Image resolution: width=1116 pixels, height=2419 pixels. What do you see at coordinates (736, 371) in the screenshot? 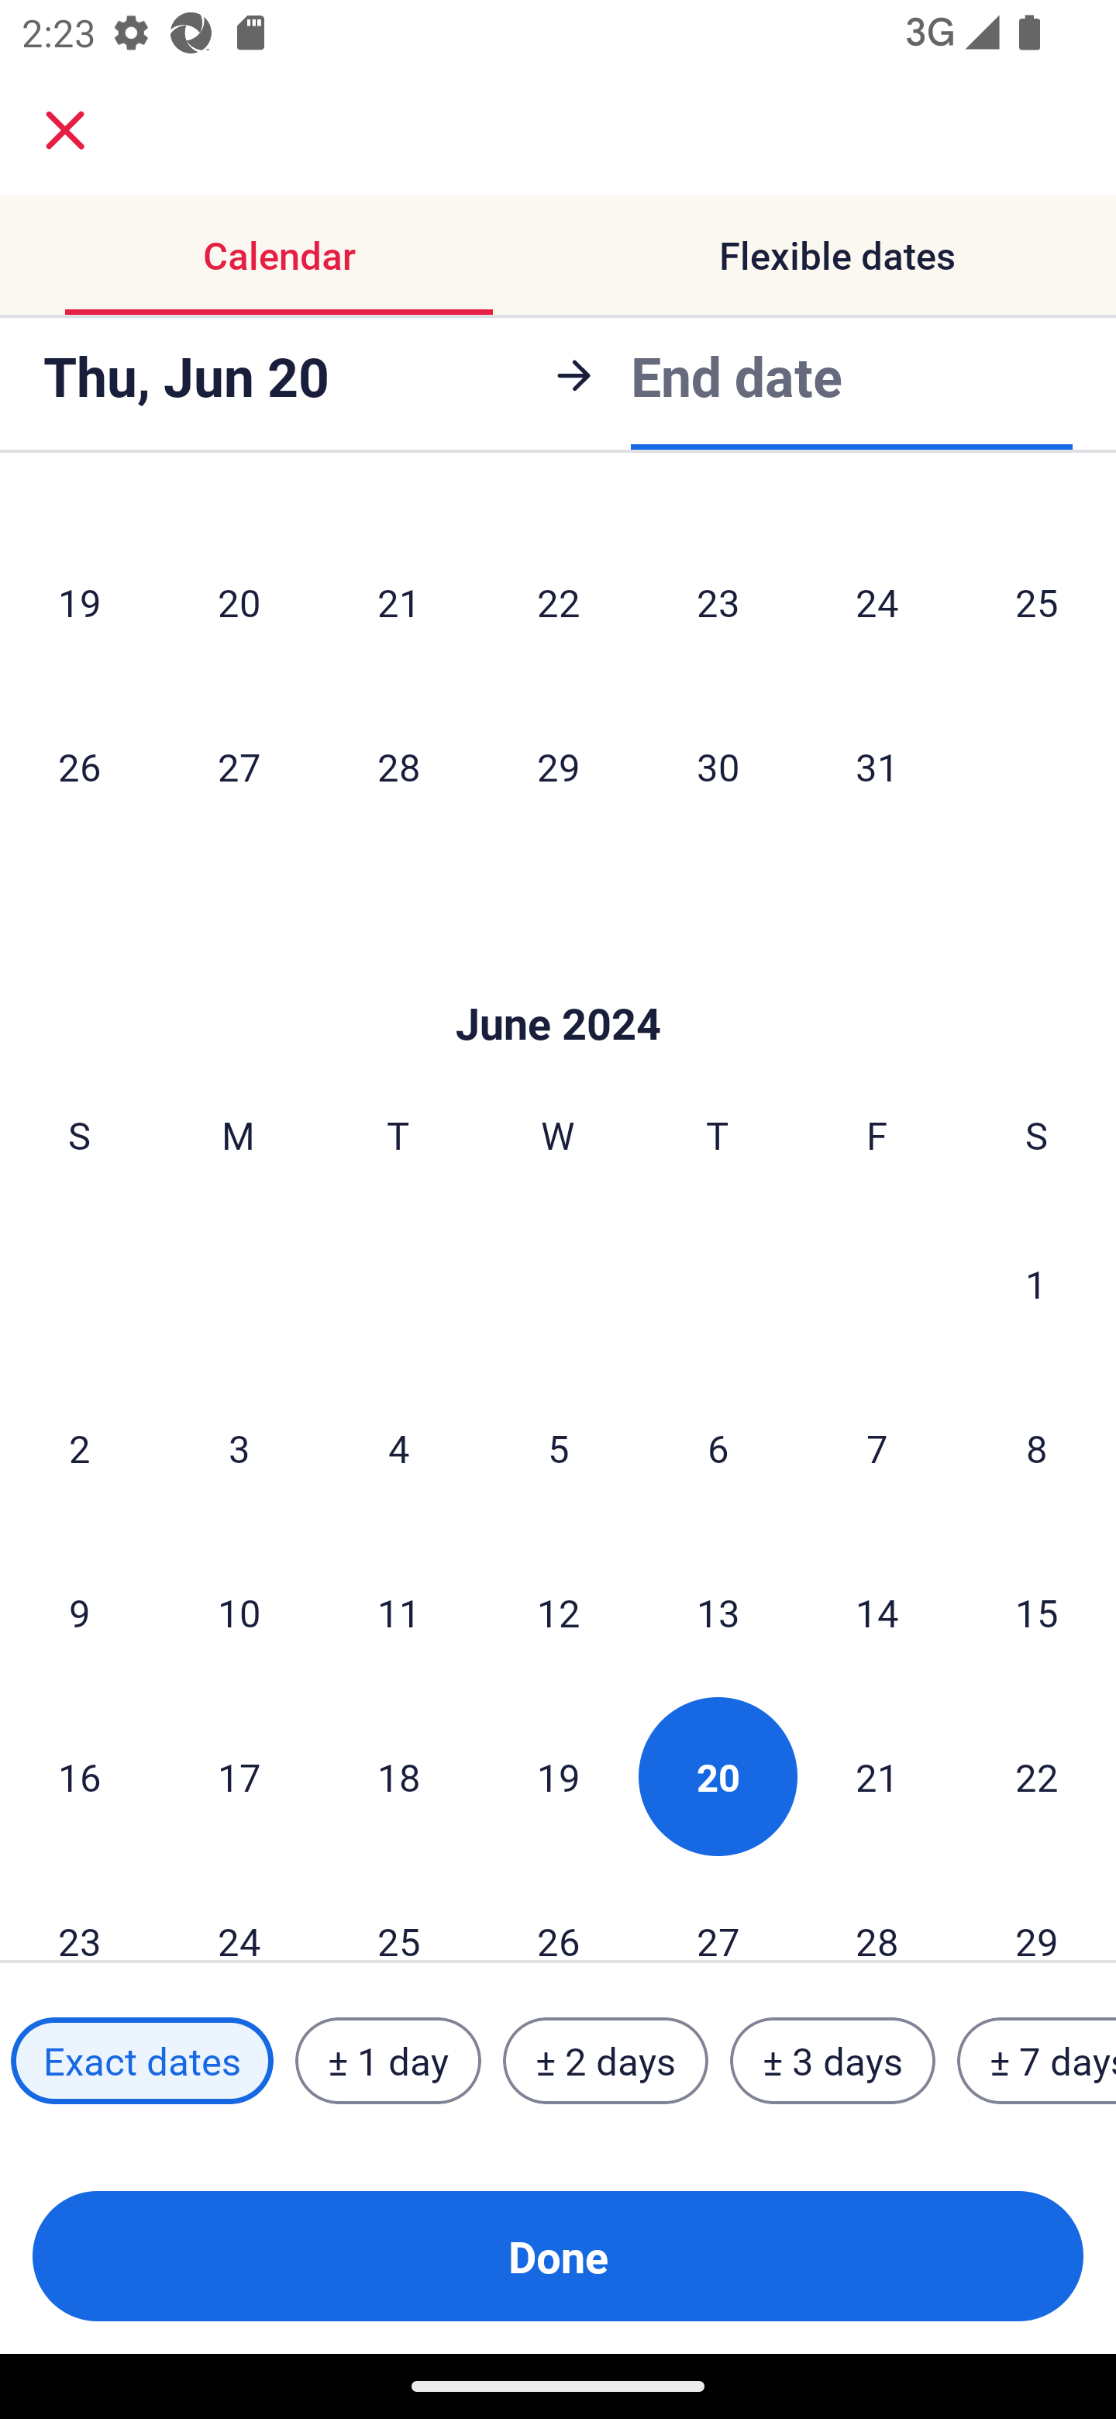
I see `End date` at bounding box center [736, 371].